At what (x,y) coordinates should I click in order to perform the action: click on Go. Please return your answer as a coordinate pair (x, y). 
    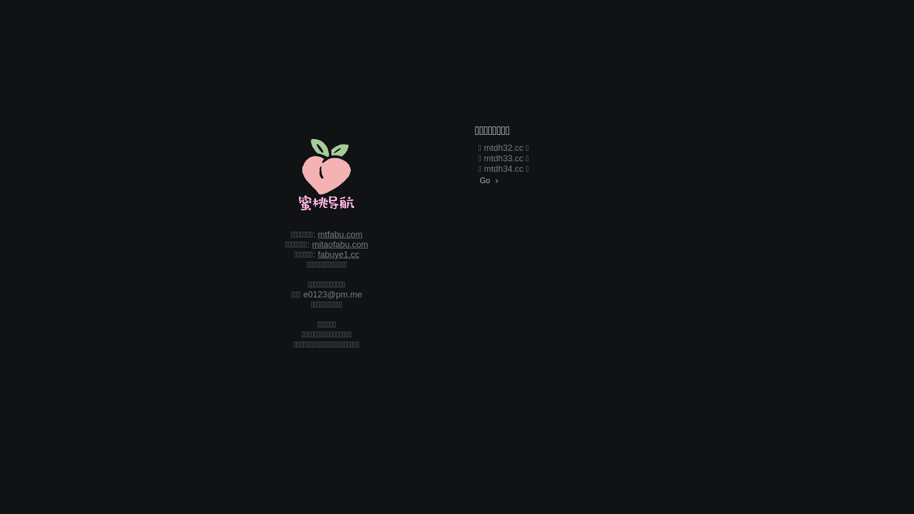
    Looking at the image, I should click on (478, 181).